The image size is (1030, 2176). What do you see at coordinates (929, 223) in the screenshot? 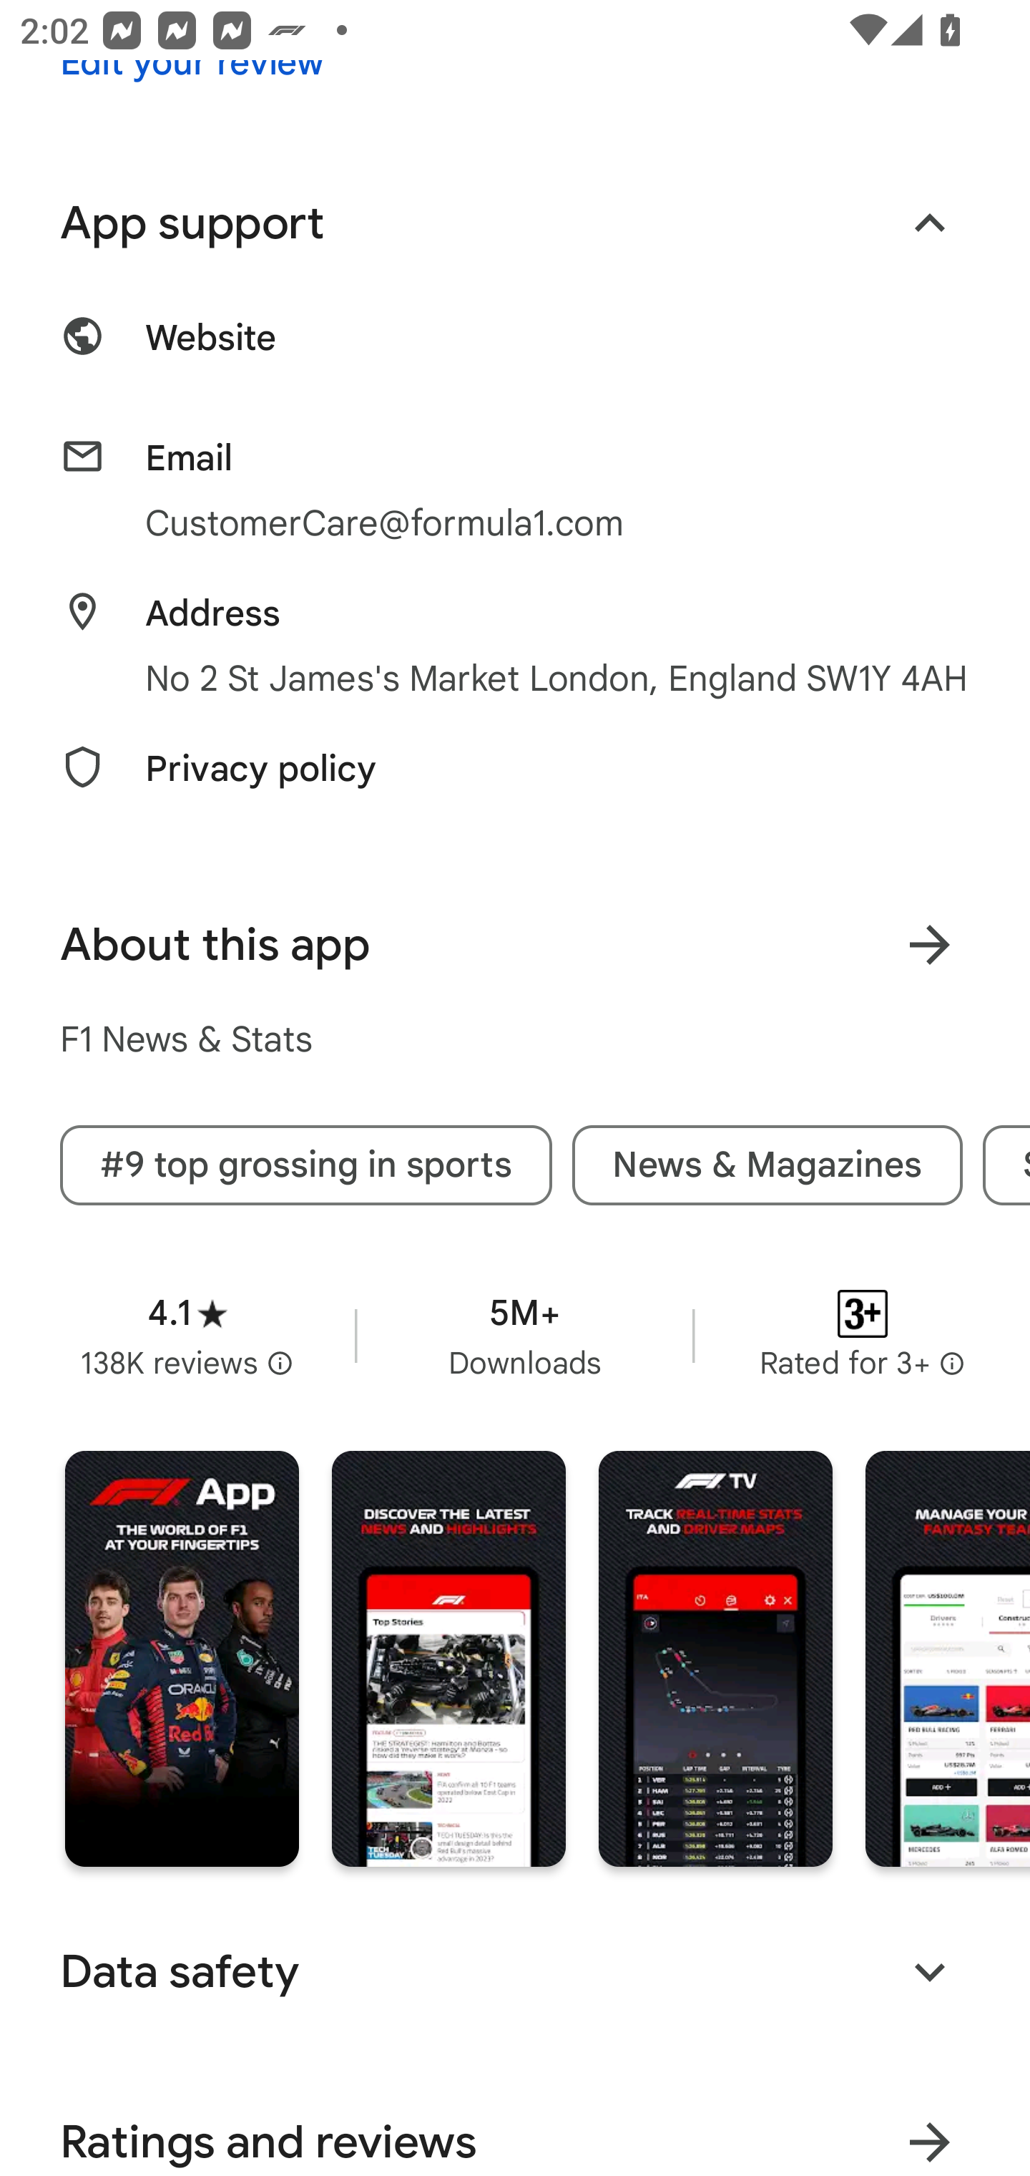
I see `Collapse` at bounding box center [929, 223].